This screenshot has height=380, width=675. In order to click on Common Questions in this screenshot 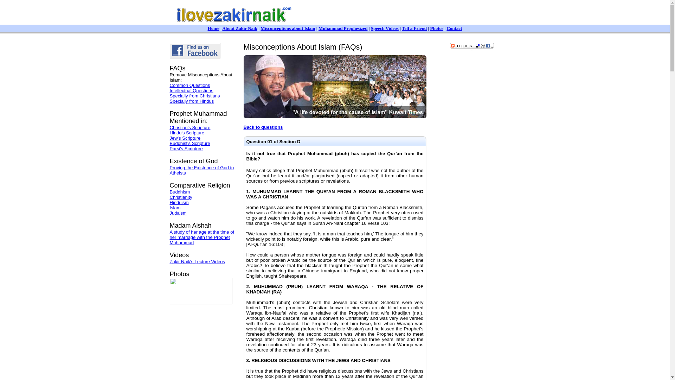, I will do `click(189, 85)`.